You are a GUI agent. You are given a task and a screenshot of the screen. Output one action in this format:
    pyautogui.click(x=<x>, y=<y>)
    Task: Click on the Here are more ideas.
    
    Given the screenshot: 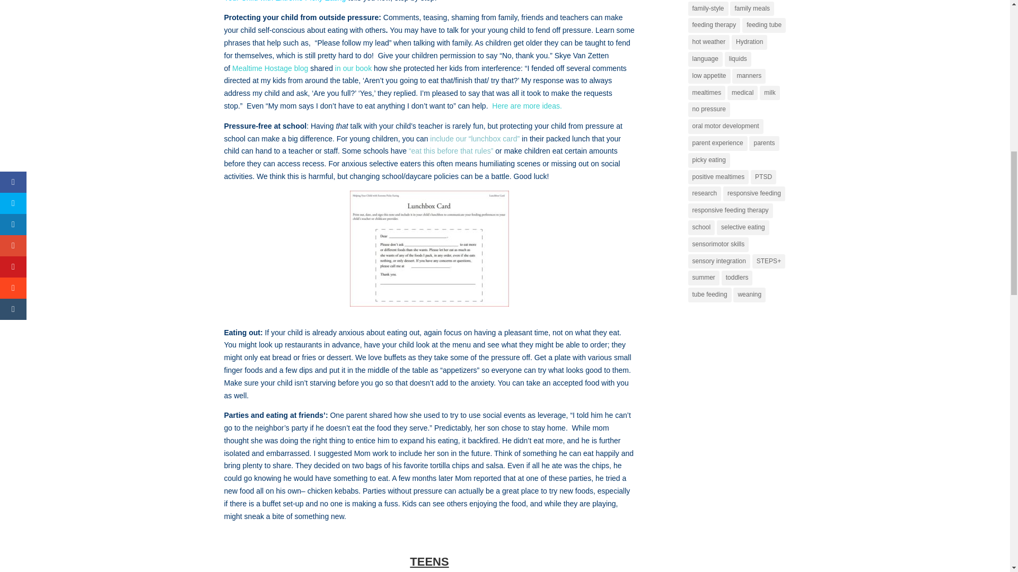 What is the action you would take?
    pyautogui.click(x=526, y=106)
    